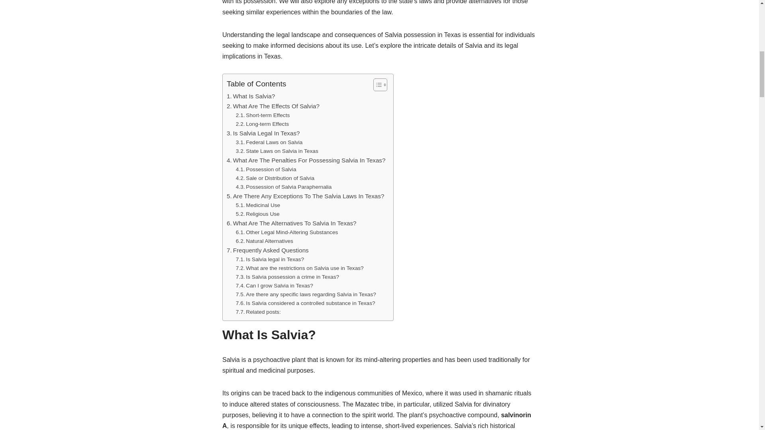 This screenshot has width=765, height=430. I want to click on Short-term Effects, so click(263, 115).